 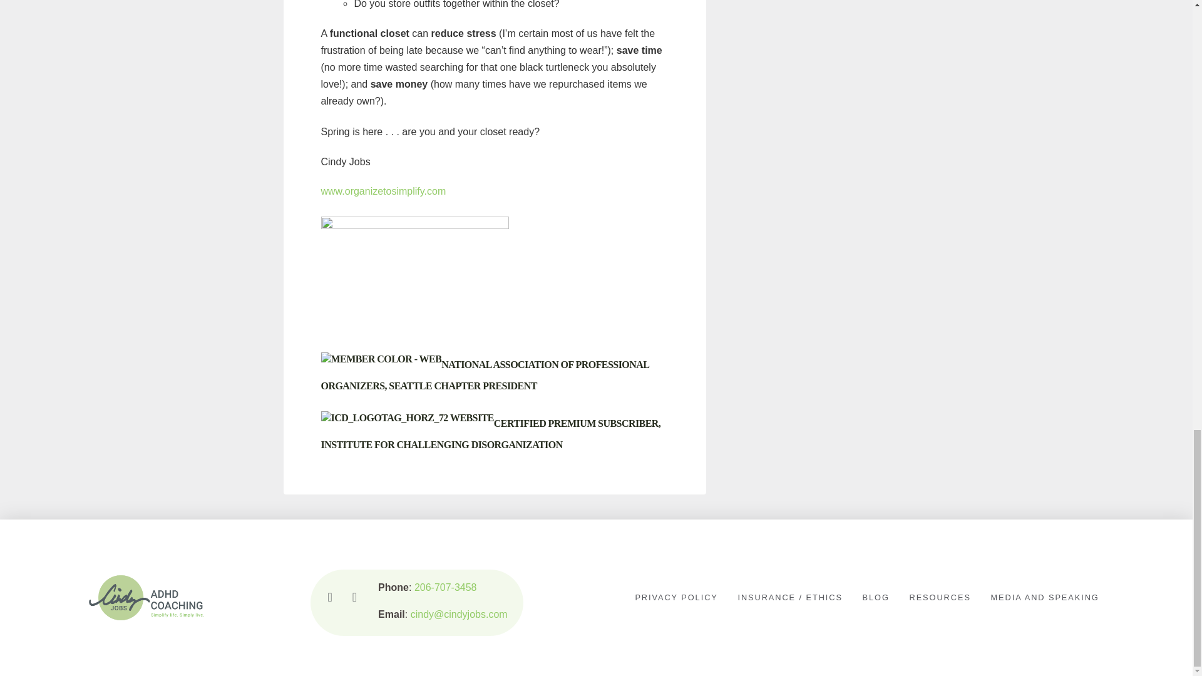 What do you see at coordinates (446, 587) in the screenshot?
I see `206-707-3458` at bounding box center [446, 587].